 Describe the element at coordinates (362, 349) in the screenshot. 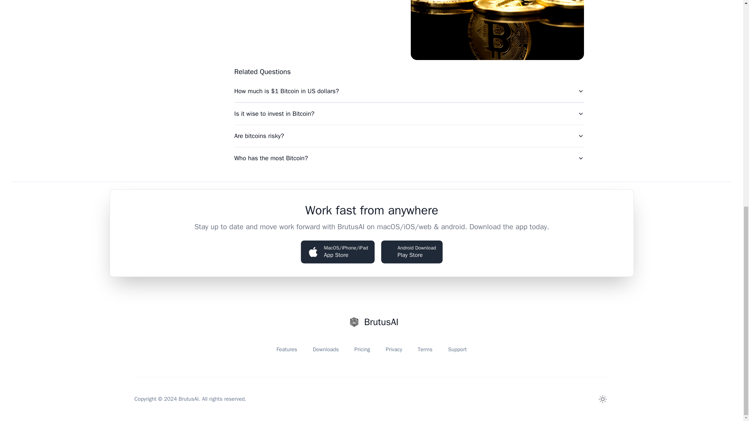

I see `Pricing` at that location.